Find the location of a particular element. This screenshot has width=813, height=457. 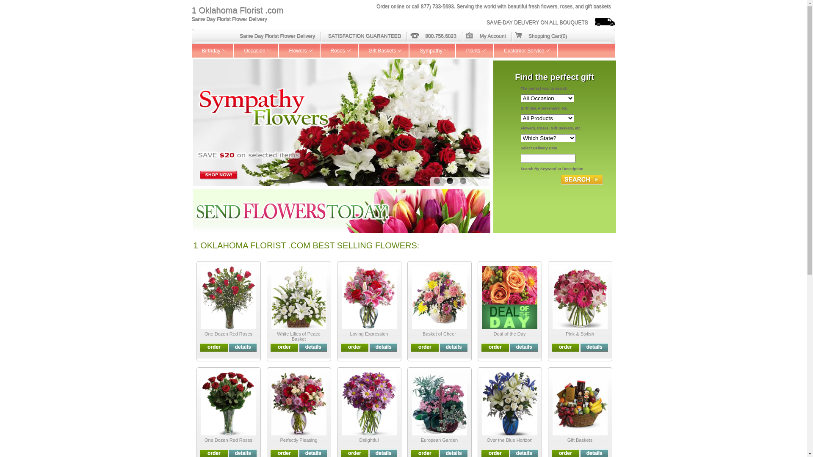

order is located at coordinates (214, 347).